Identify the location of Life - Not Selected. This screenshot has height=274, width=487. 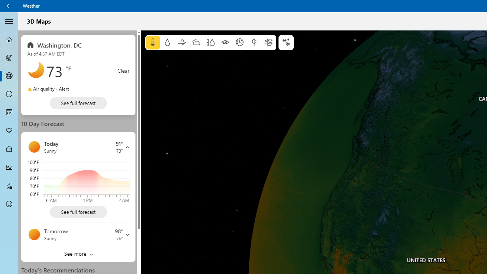
(9, 149).